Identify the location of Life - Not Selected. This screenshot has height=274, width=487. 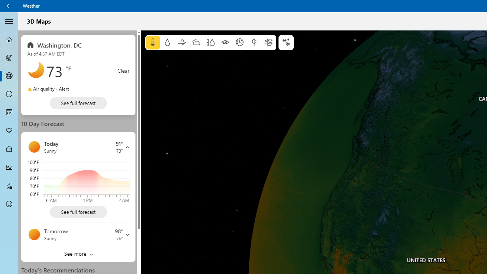
(9, 149).